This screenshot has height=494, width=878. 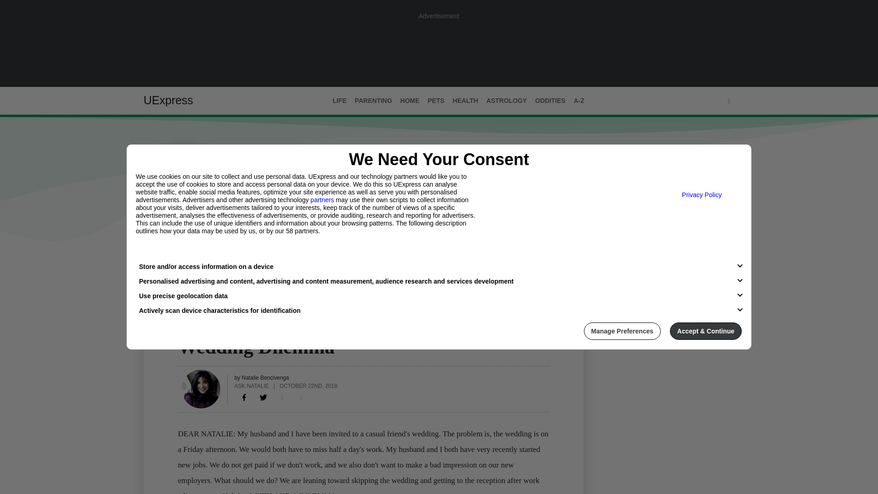 I want to click on Wedding Dilemma, so click(x=244, y=397).